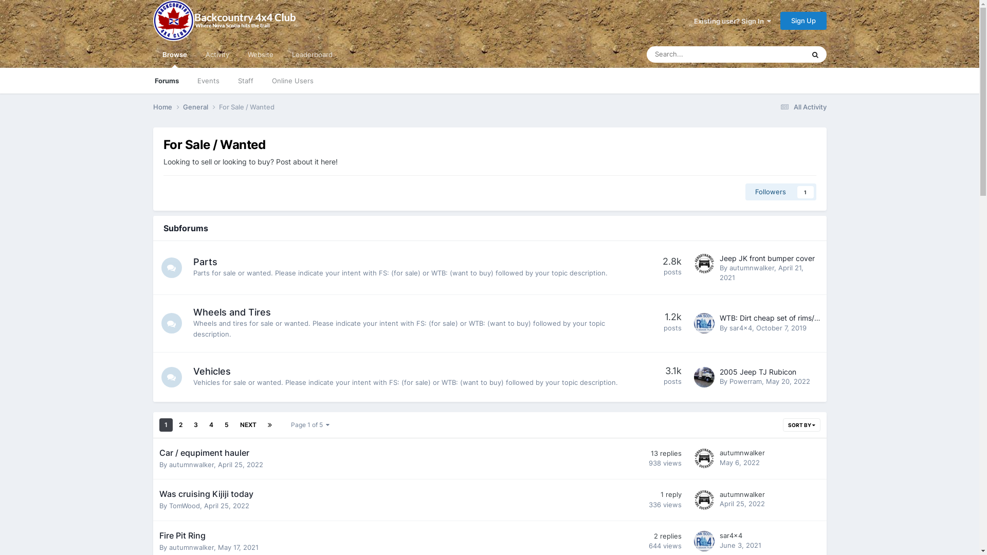  What do you see at coordinates (182, 535) in the screenshot?
I see `Fire Pit Ring` at bounding box center [182, 535].